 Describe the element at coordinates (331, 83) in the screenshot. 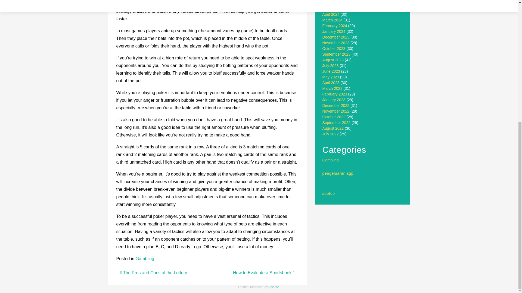

I see `April 2023` at that location.